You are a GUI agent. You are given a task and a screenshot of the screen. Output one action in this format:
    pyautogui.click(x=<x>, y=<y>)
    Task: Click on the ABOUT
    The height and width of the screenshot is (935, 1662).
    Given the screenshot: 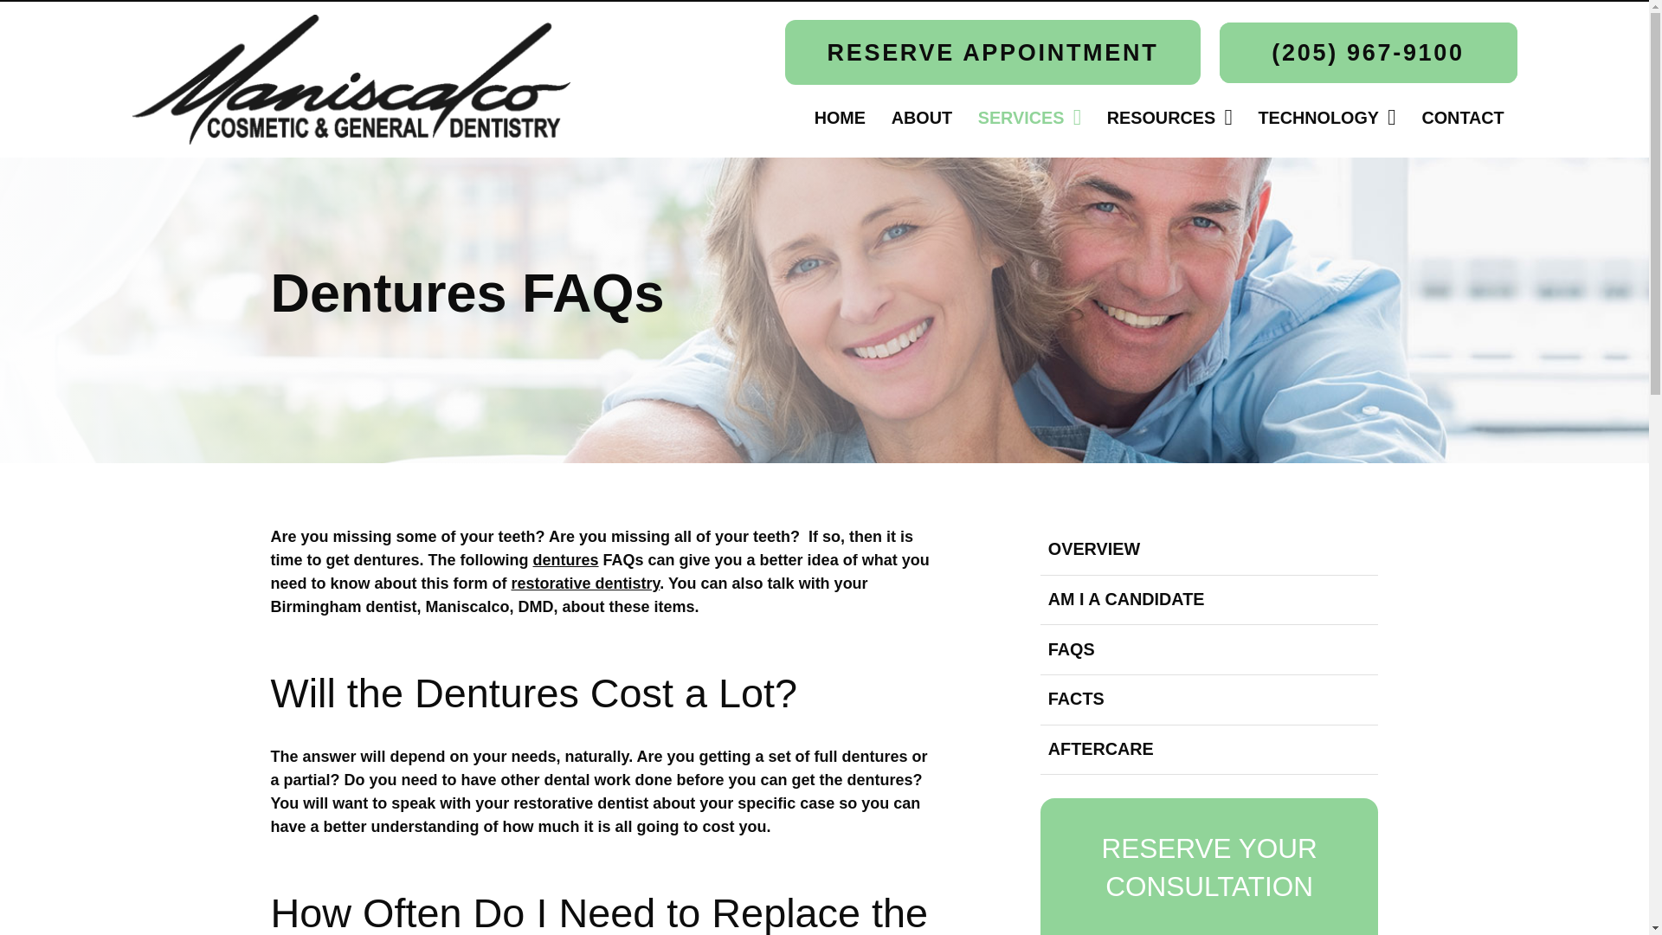 What is the action you would take?
    pyautogui.click(x=922, y=118)
    